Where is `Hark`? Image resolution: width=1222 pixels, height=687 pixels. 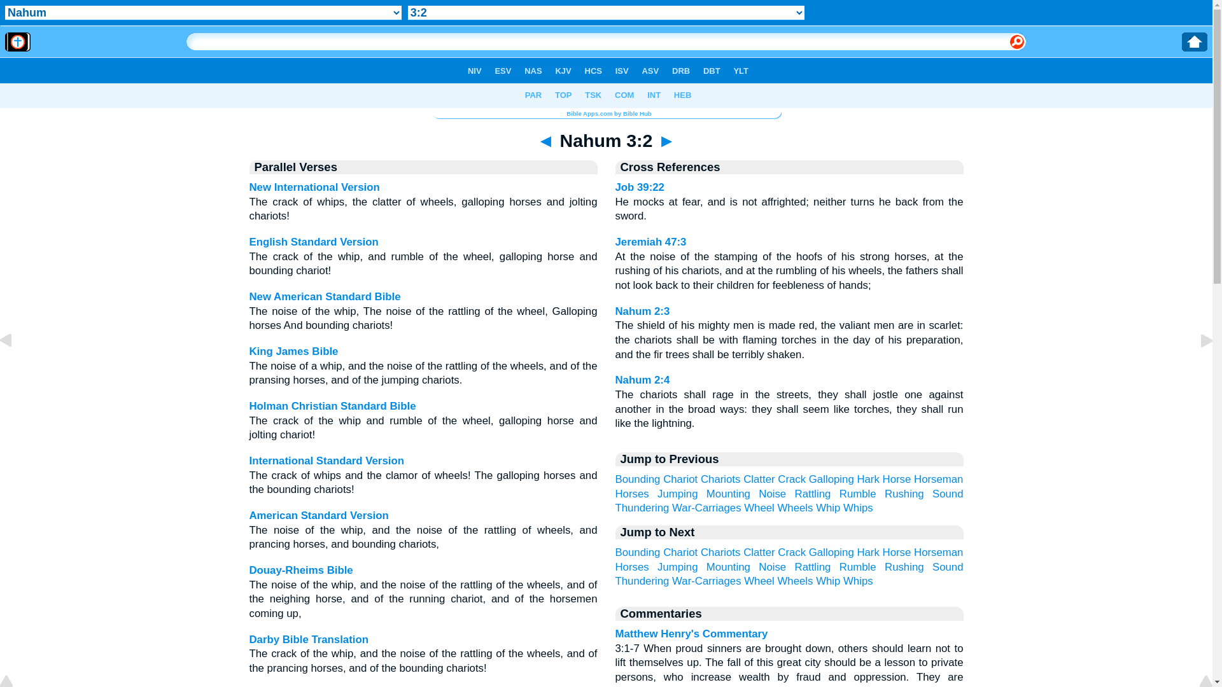 Hark is located at coordinates (868, 552).